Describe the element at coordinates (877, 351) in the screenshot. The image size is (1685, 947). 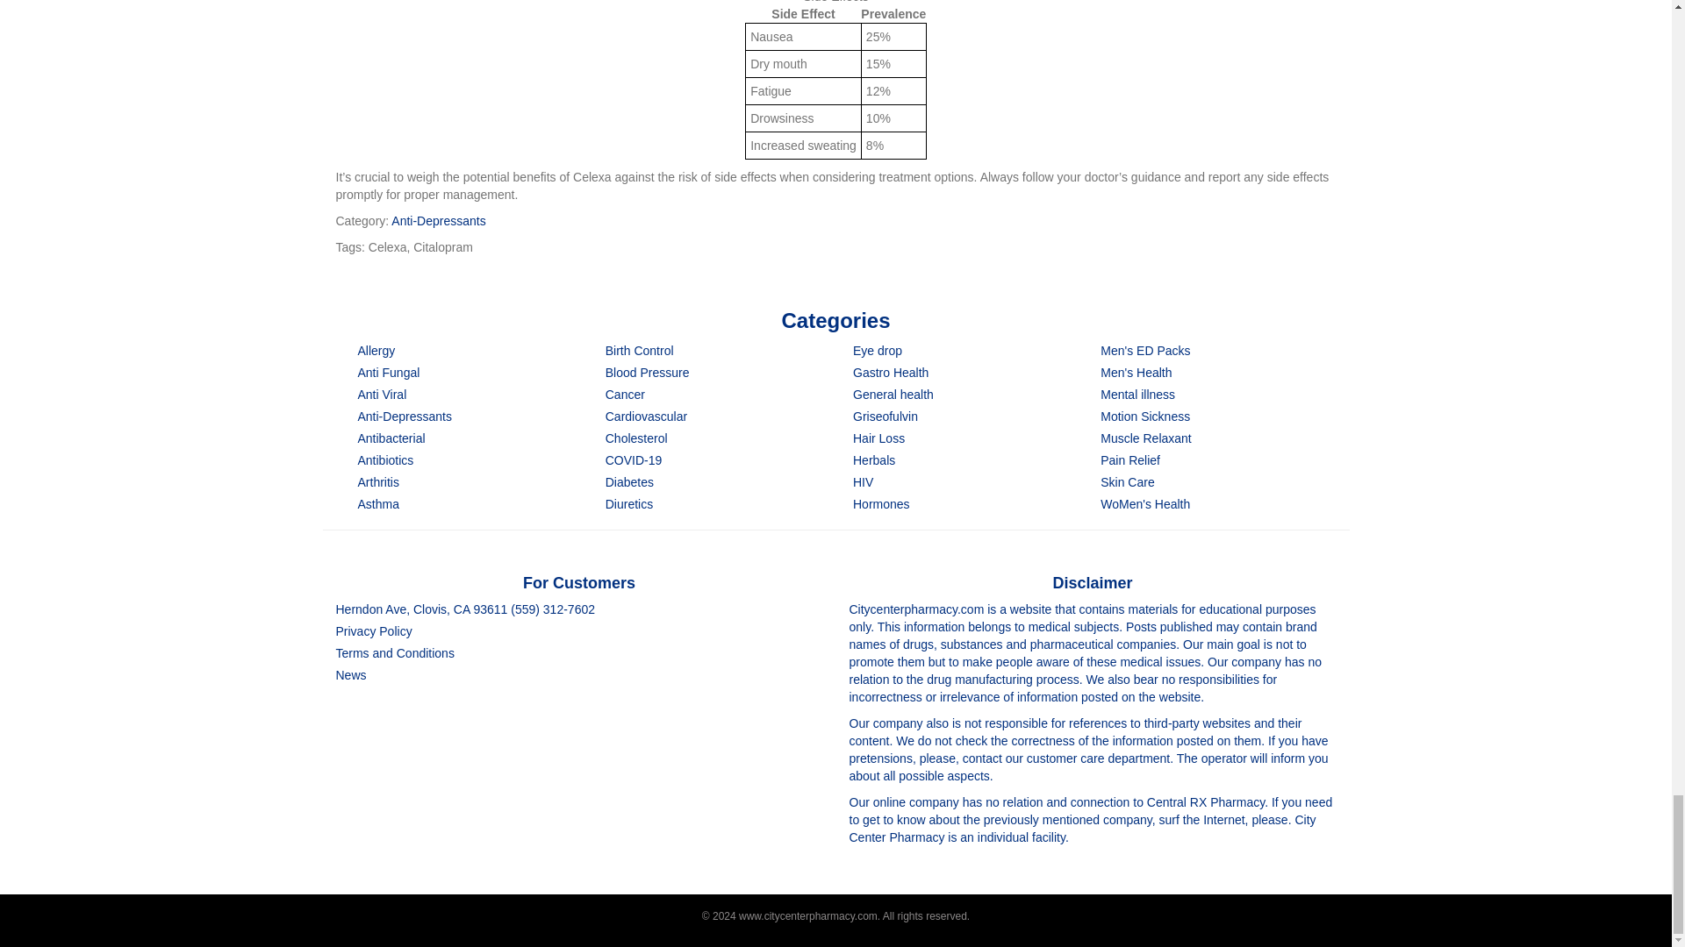
I see `Eye drop` at that location.